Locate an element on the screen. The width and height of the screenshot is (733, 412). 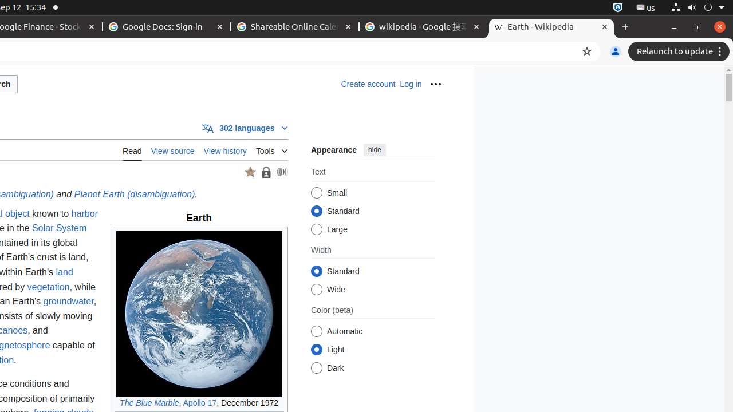
Photograph of Earth taken by the Apollo 17 mission. The Arabian peninsula, Africa and Madagascar lie in the upper half of the disc, whereas Antarctica is at the bottom. is located at coordinates (199, 314).